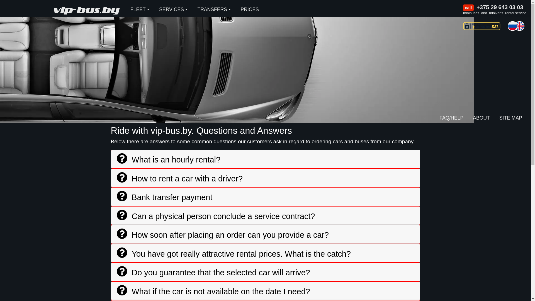  Describe the element at coordinates (213, 293) in the screenshot. I see `What if the car is not available on the date I need?` at that location.